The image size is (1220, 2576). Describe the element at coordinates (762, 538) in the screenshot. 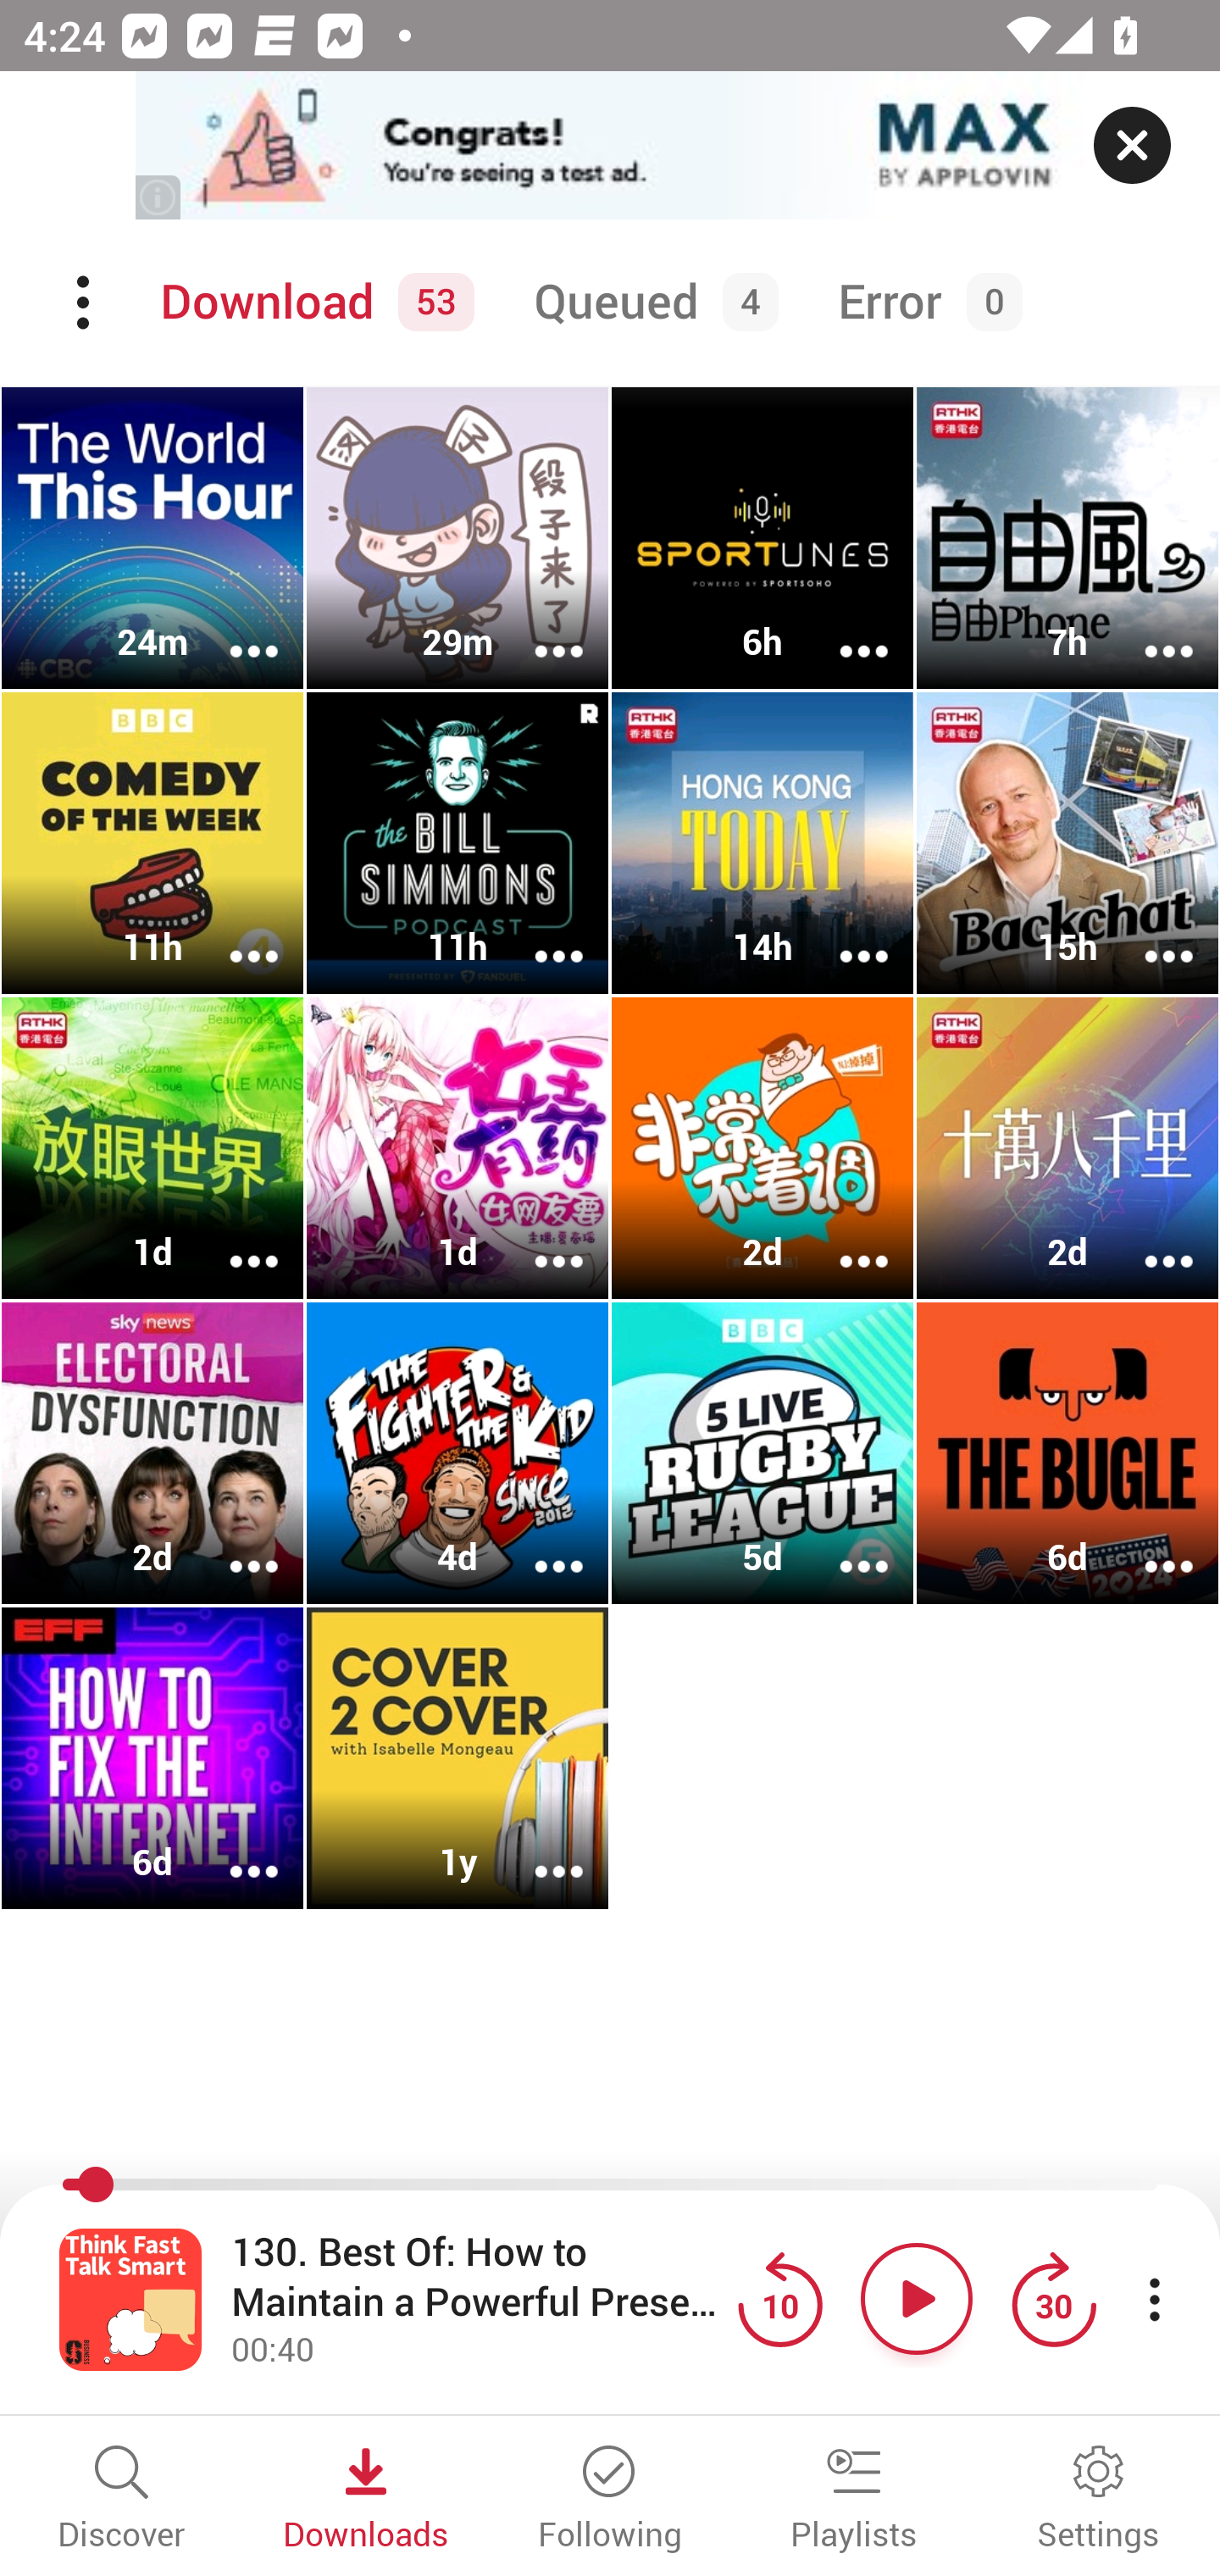

I see `Sportunes HK 6h More options More options` at that location.